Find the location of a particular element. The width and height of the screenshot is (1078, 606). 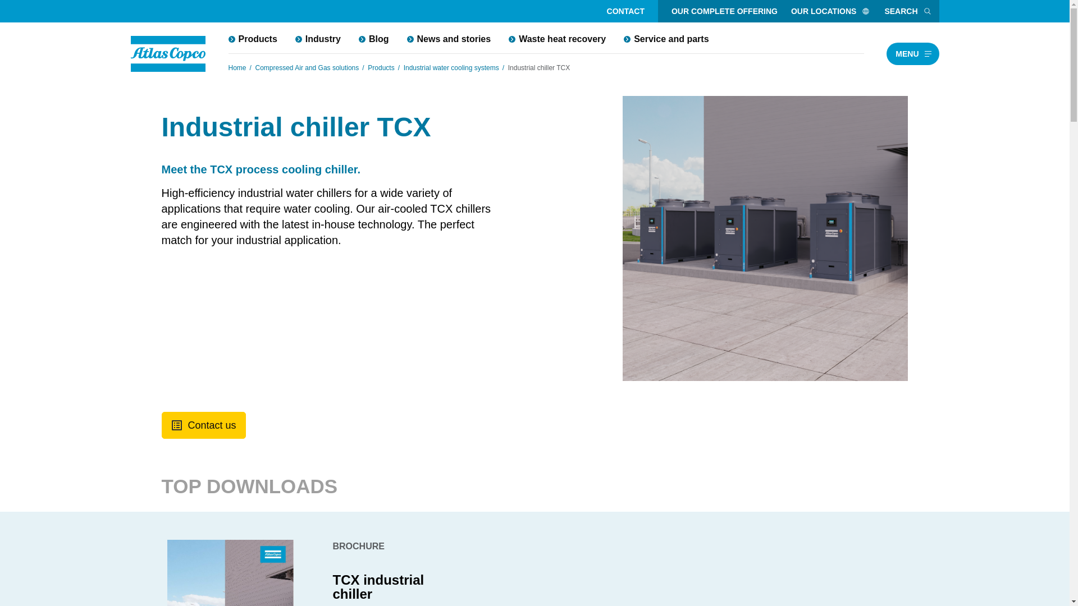

Compressed Air and Gas solutions is located at coordinates (307, 67).